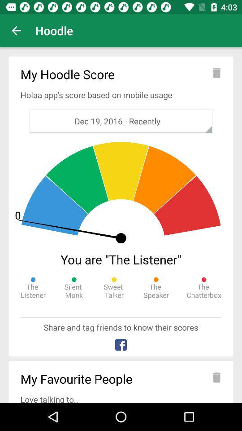 Image resolution: width=242 pixels, height=431 pixels. What do you see at coordinates (216, 377) in the screenshot?
I see `ddelete` at bounding box center [216, 377].